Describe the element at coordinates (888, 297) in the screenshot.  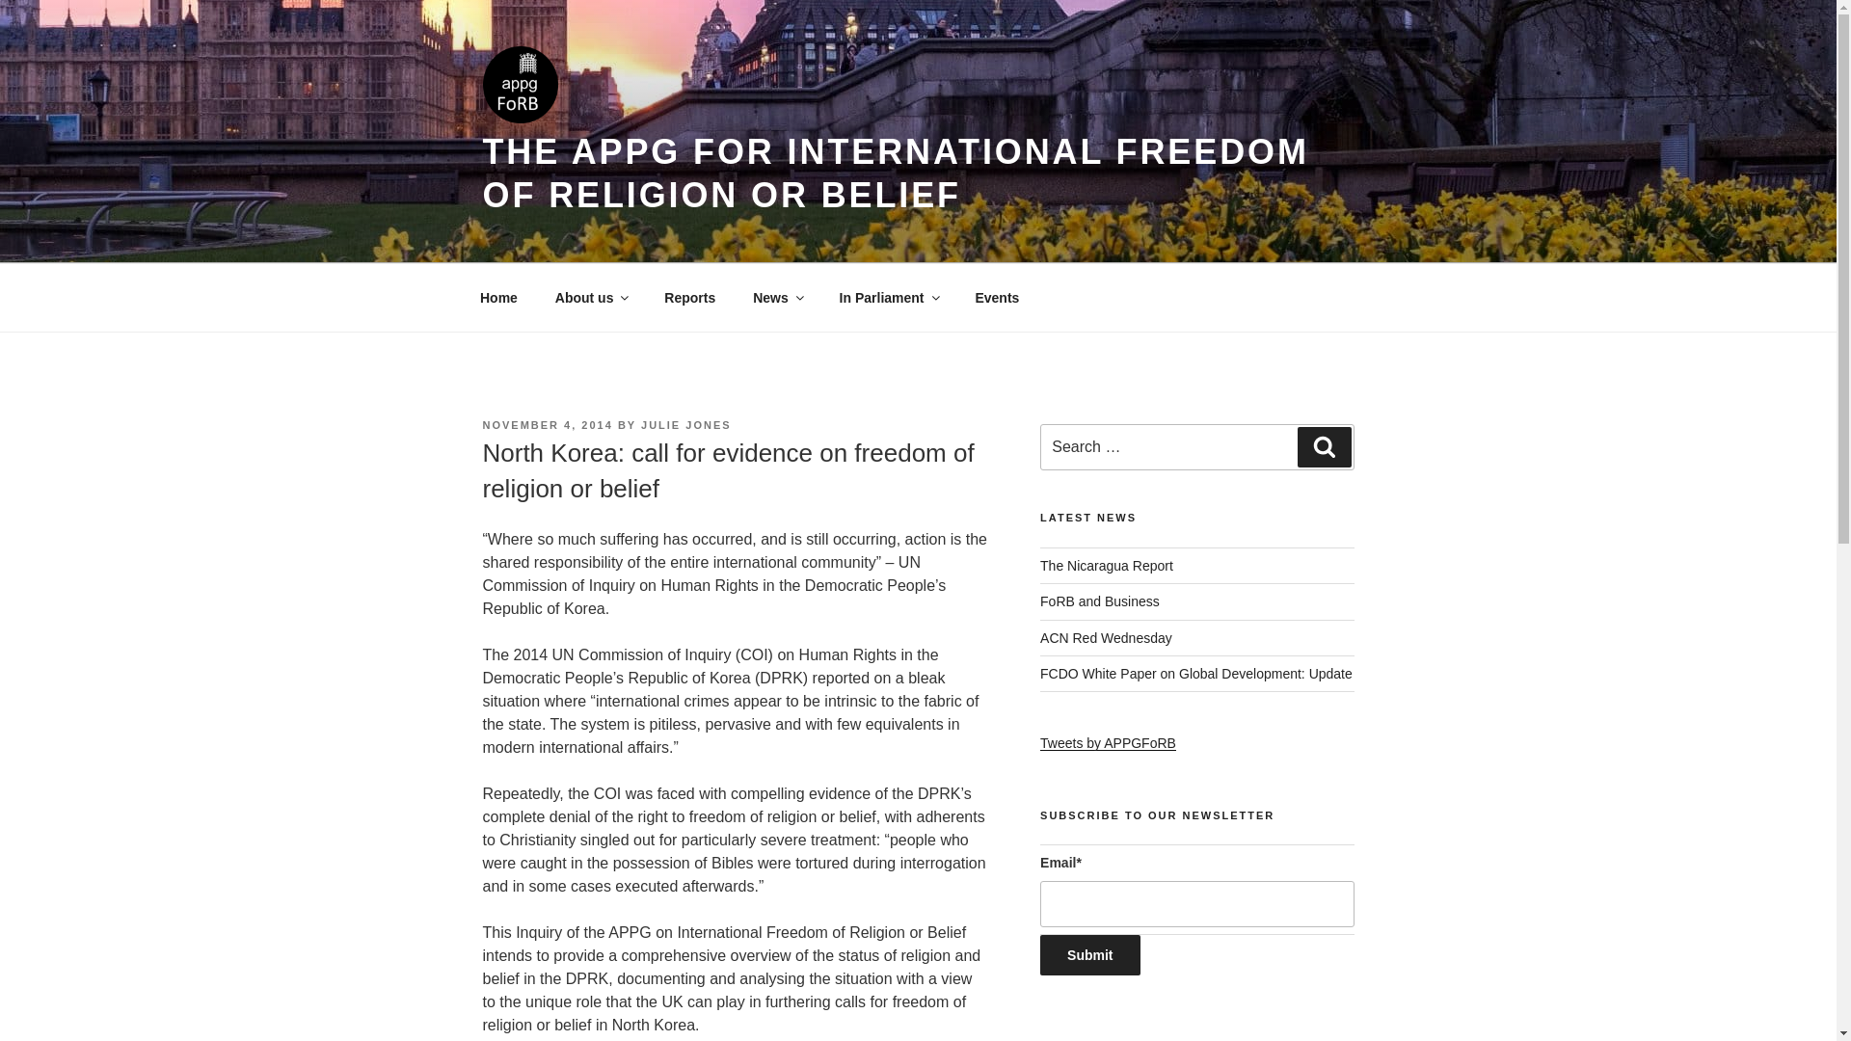
I see `In Parliament` at that location.